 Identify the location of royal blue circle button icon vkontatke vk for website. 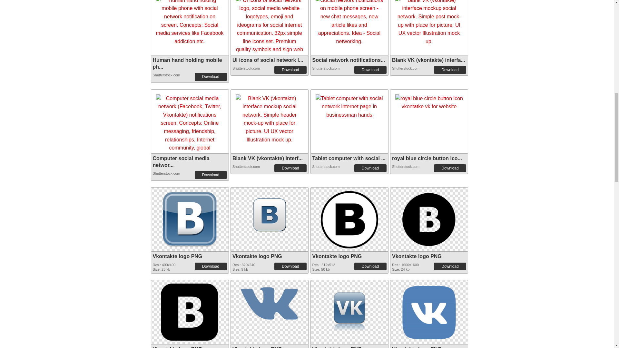
(429, 102).